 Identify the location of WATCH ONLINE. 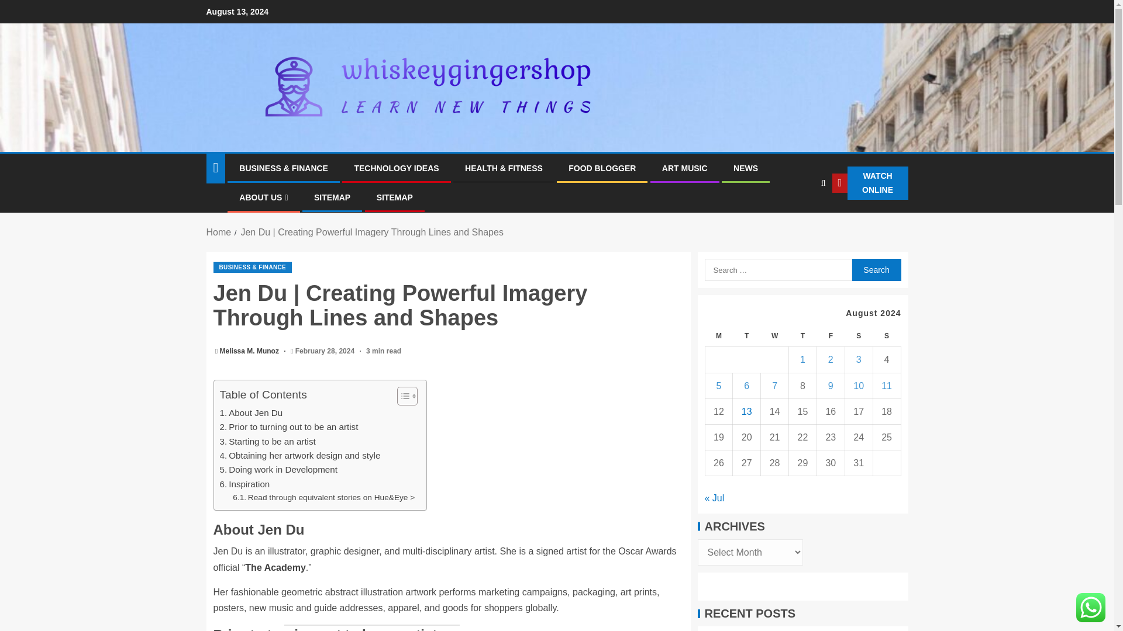
(870, 183).